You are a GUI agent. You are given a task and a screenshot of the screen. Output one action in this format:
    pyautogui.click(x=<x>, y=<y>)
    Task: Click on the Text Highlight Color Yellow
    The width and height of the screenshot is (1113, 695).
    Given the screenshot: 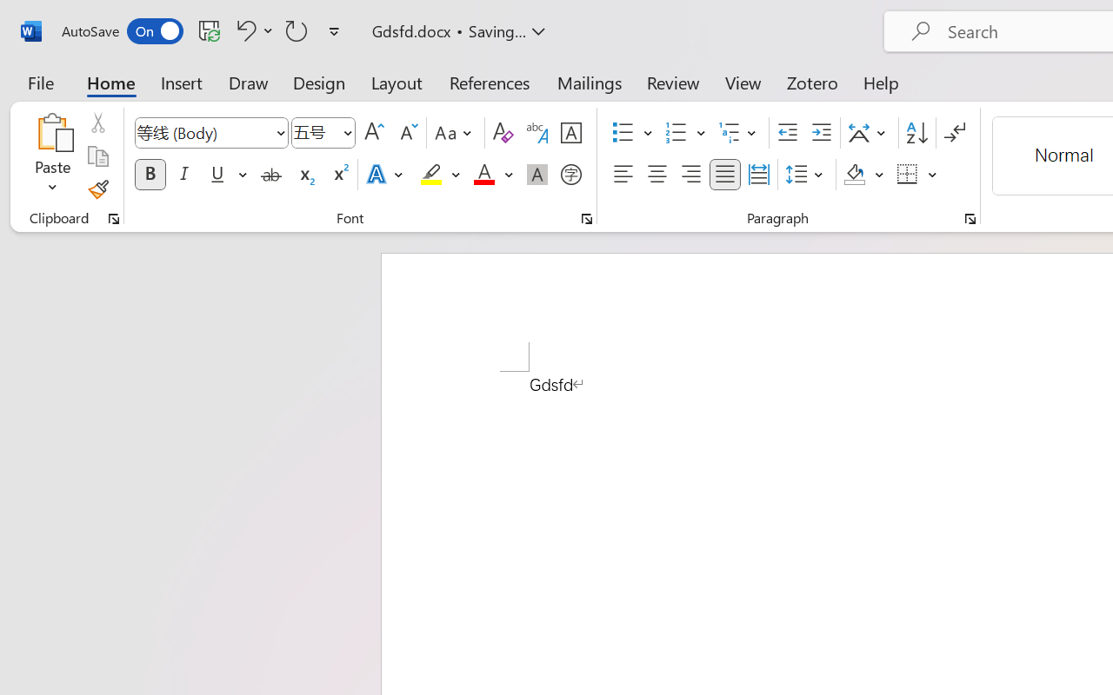 What is the action you would take?
    pyautogui.click(x=431, y=175)
    